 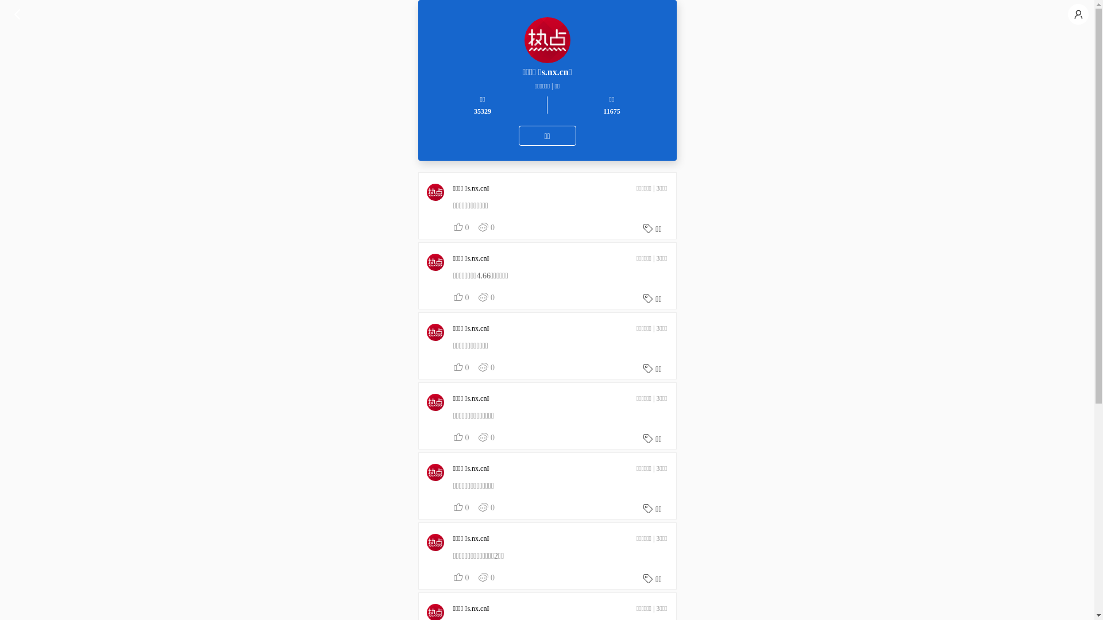 What do you see at coordinates (487, 227) in the screenshot?
I see `0` at bounding box center [487, 227].